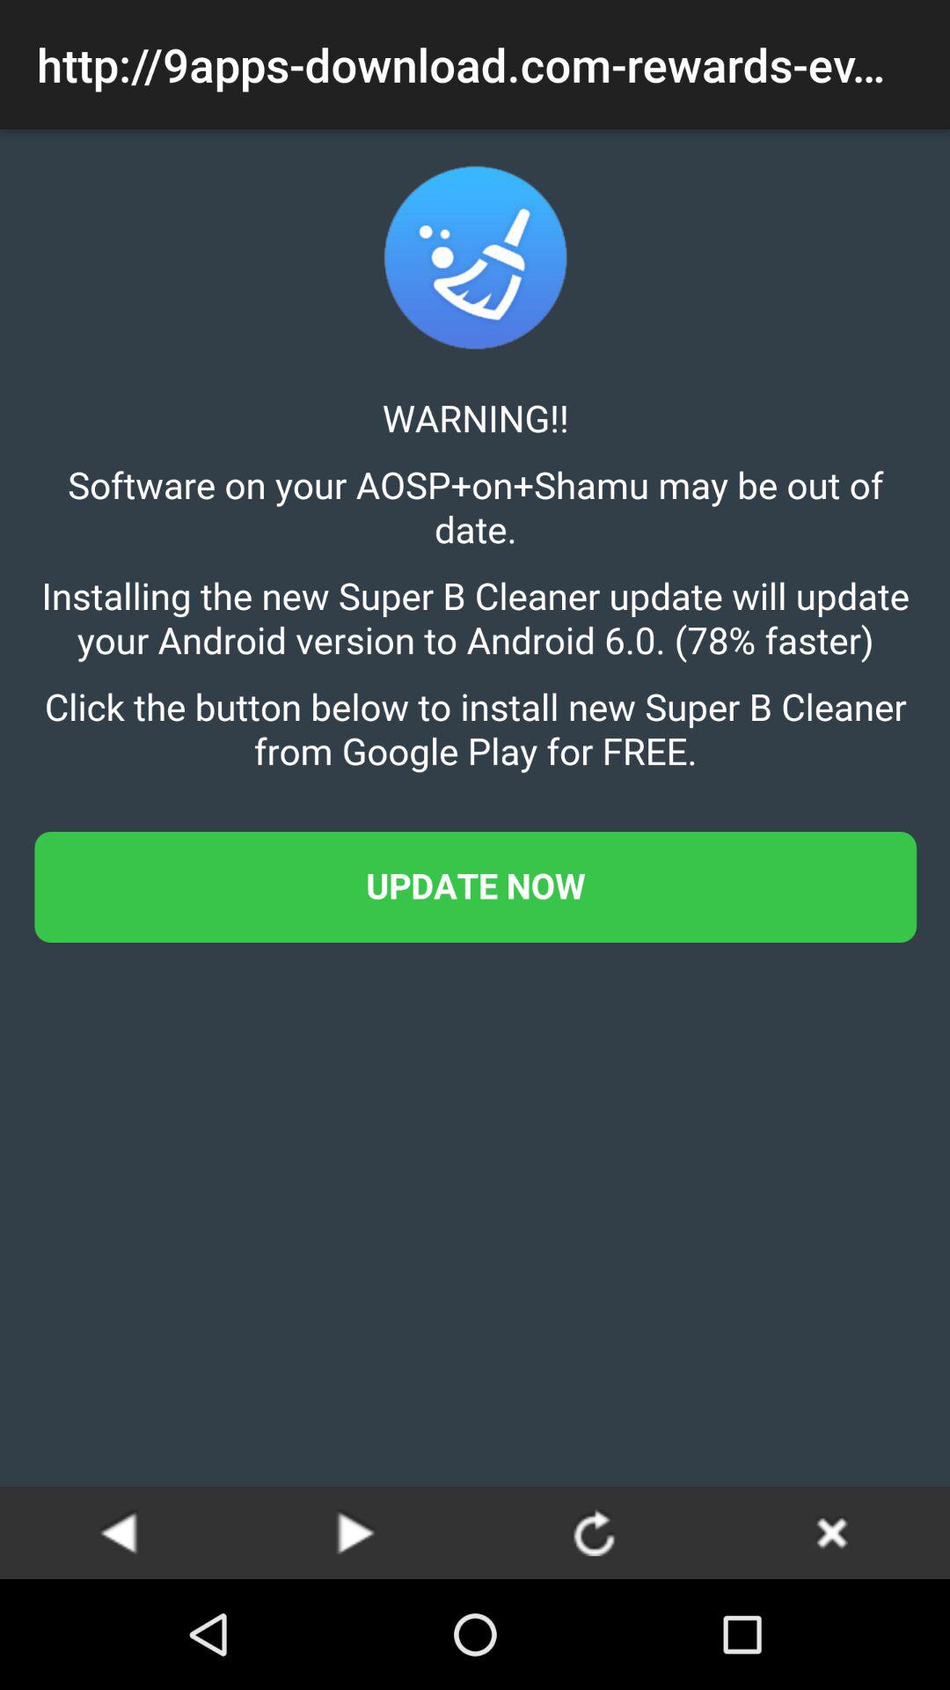  I want to click on click arrow button, so click(594, 1532).